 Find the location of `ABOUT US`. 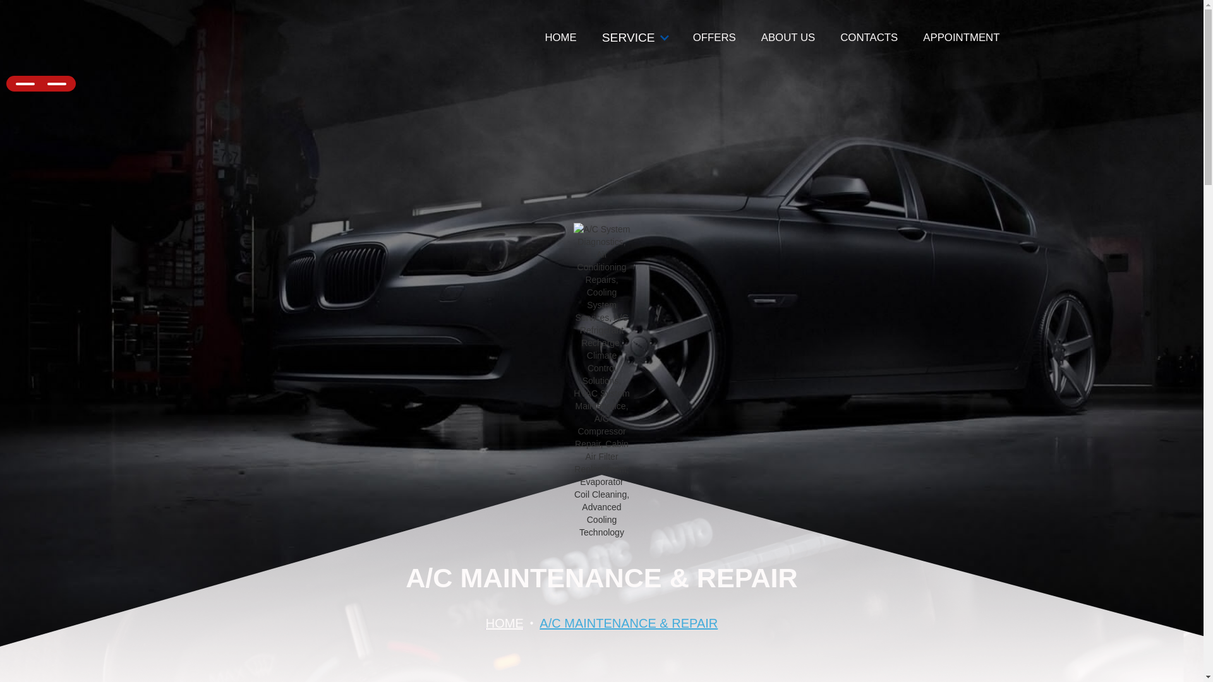

ABOUT US is located at coordinates (787, 38).